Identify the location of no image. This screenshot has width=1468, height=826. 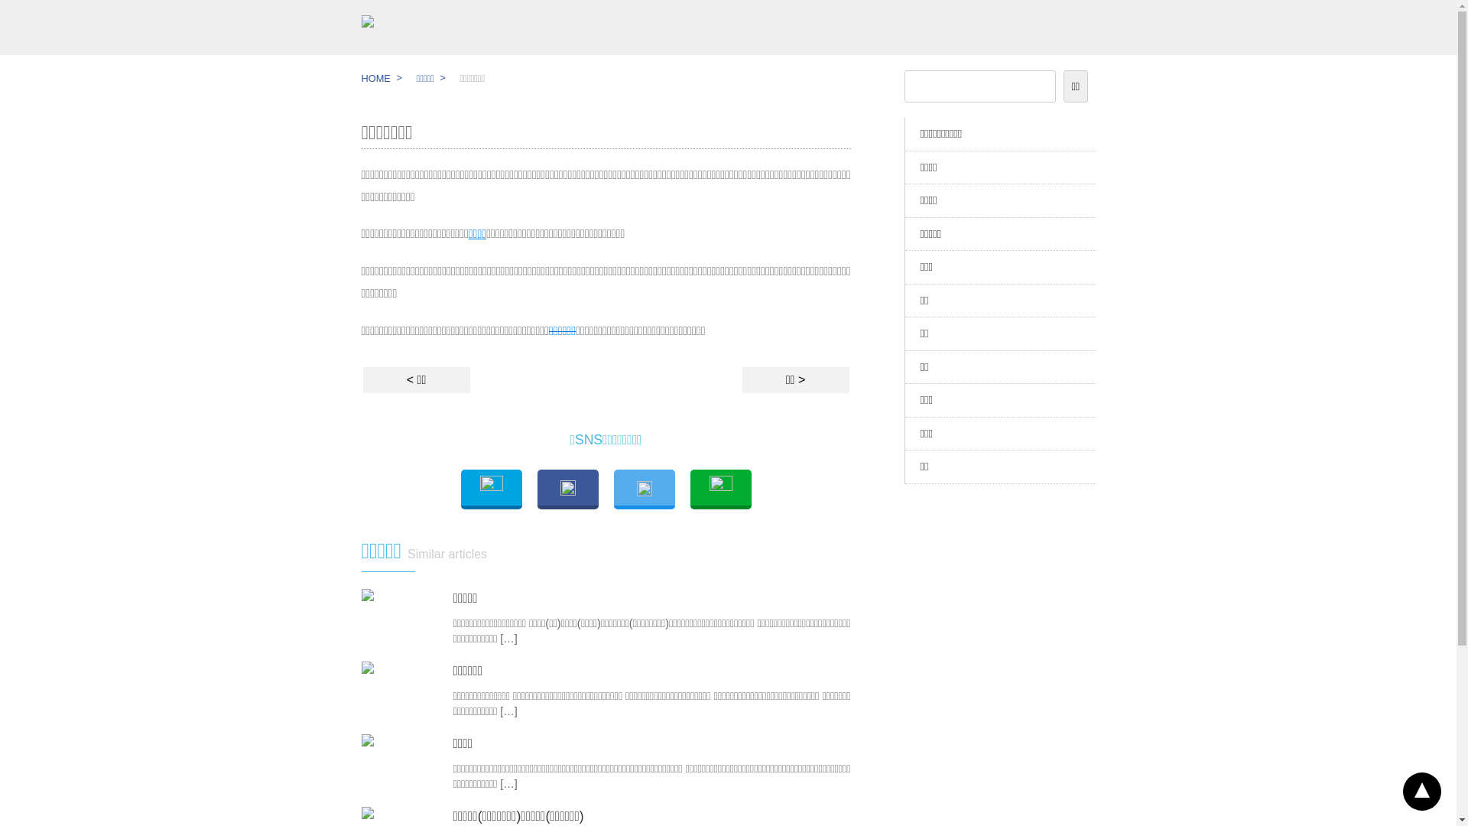
(367, 595).